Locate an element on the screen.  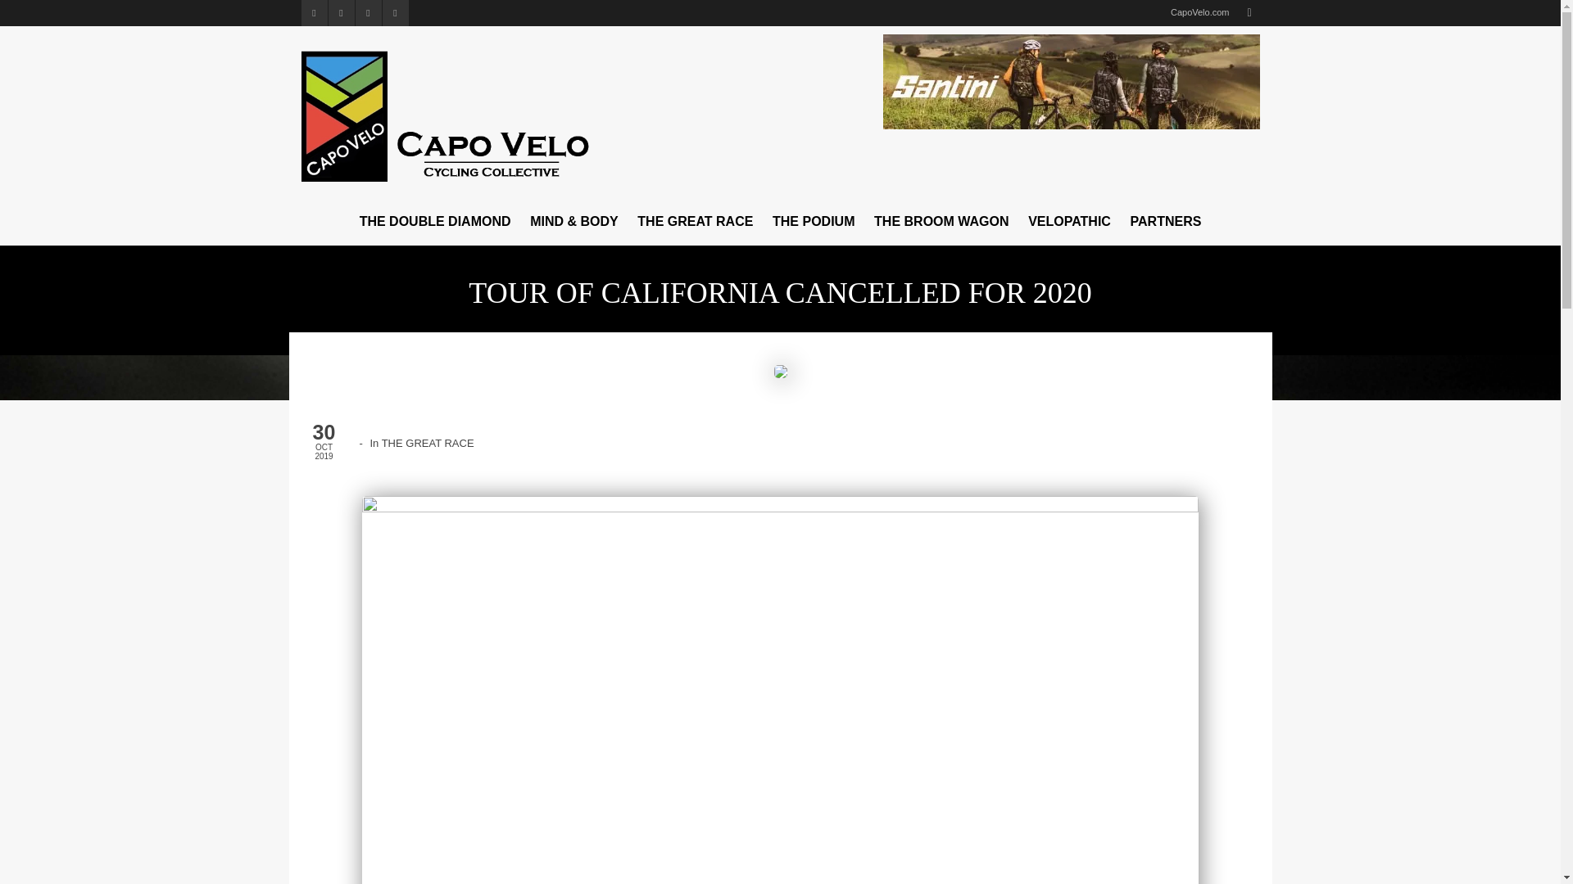
Pinterest is located at coordinates (369, 13).